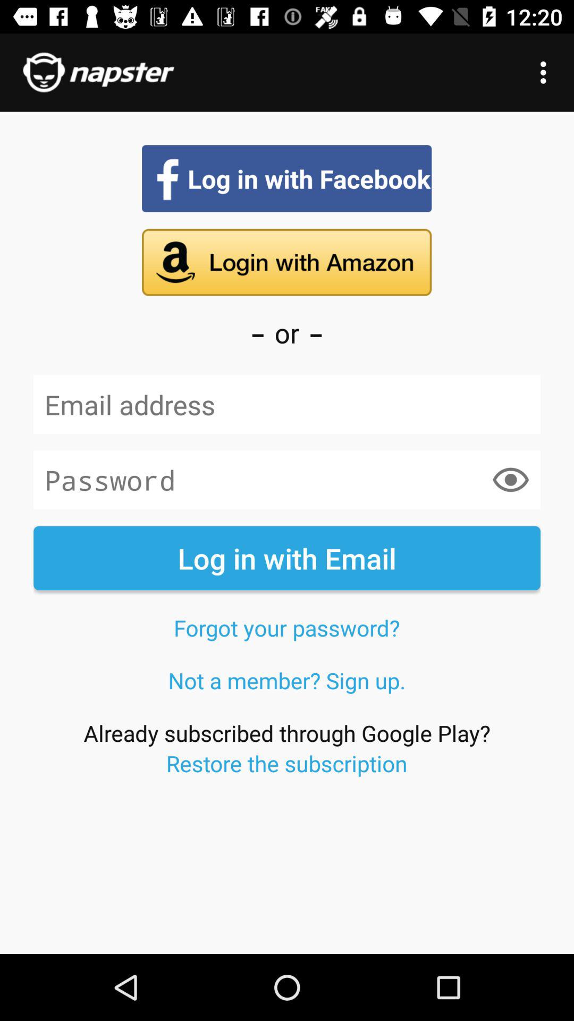 Image resolution: width=574 pixels, height=1021 pixels. I want to click on log in with your facebook account, so click(287, 179).